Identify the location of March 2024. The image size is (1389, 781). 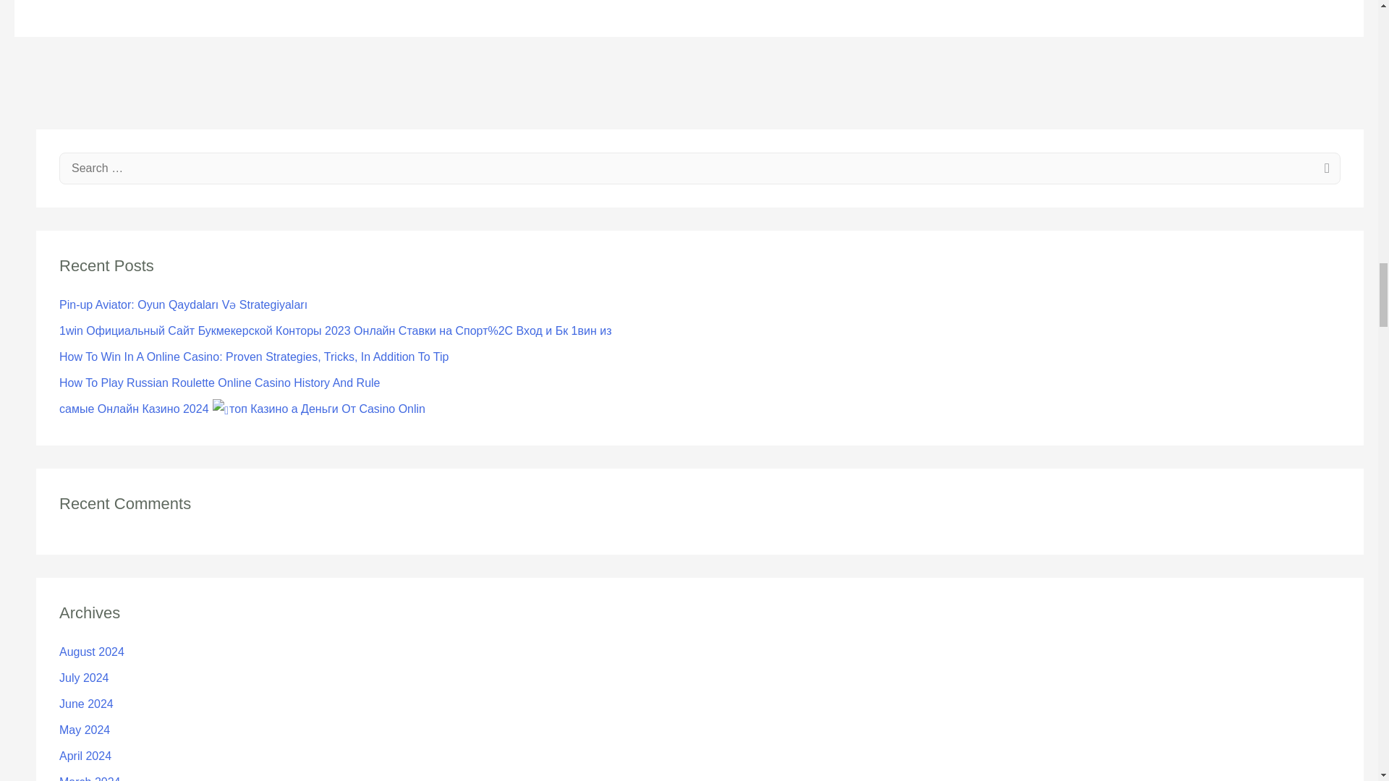
(90, 778).